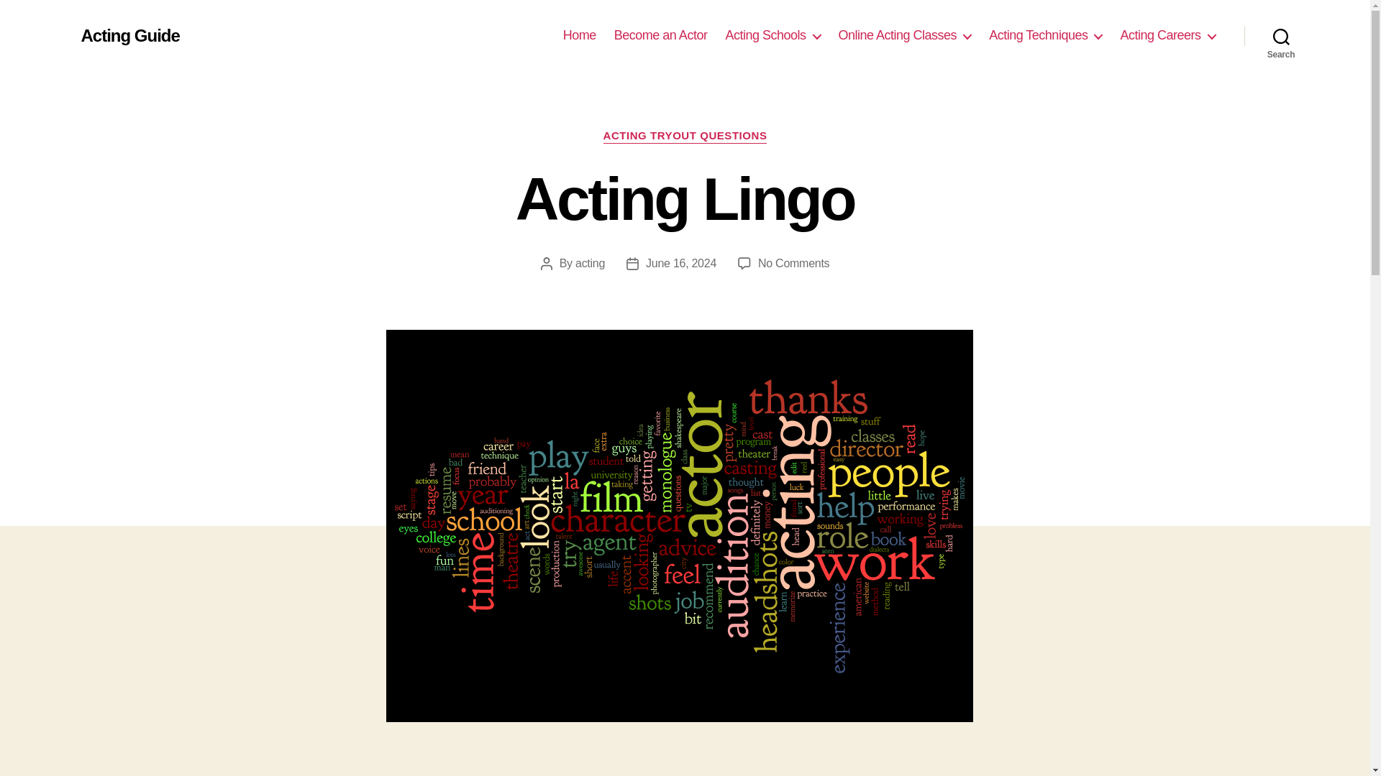 The image size is (1381, 776). Describe the element at coordinates (129, 35) in the screenshot. I see `Acting Guide` at that location.